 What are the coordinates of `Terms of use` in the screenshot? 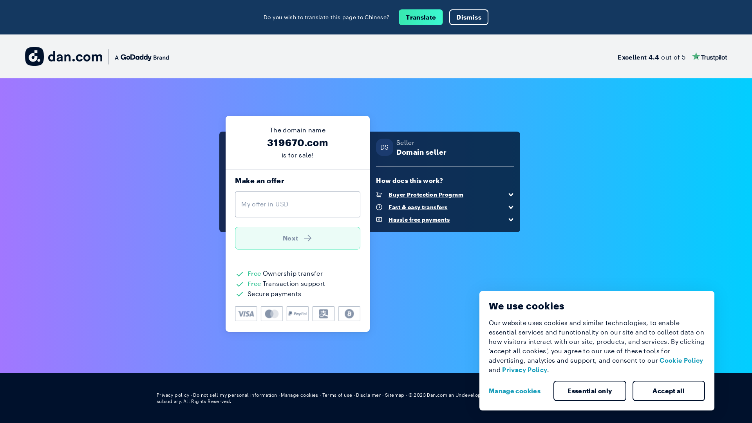 It's located at (338, 395).